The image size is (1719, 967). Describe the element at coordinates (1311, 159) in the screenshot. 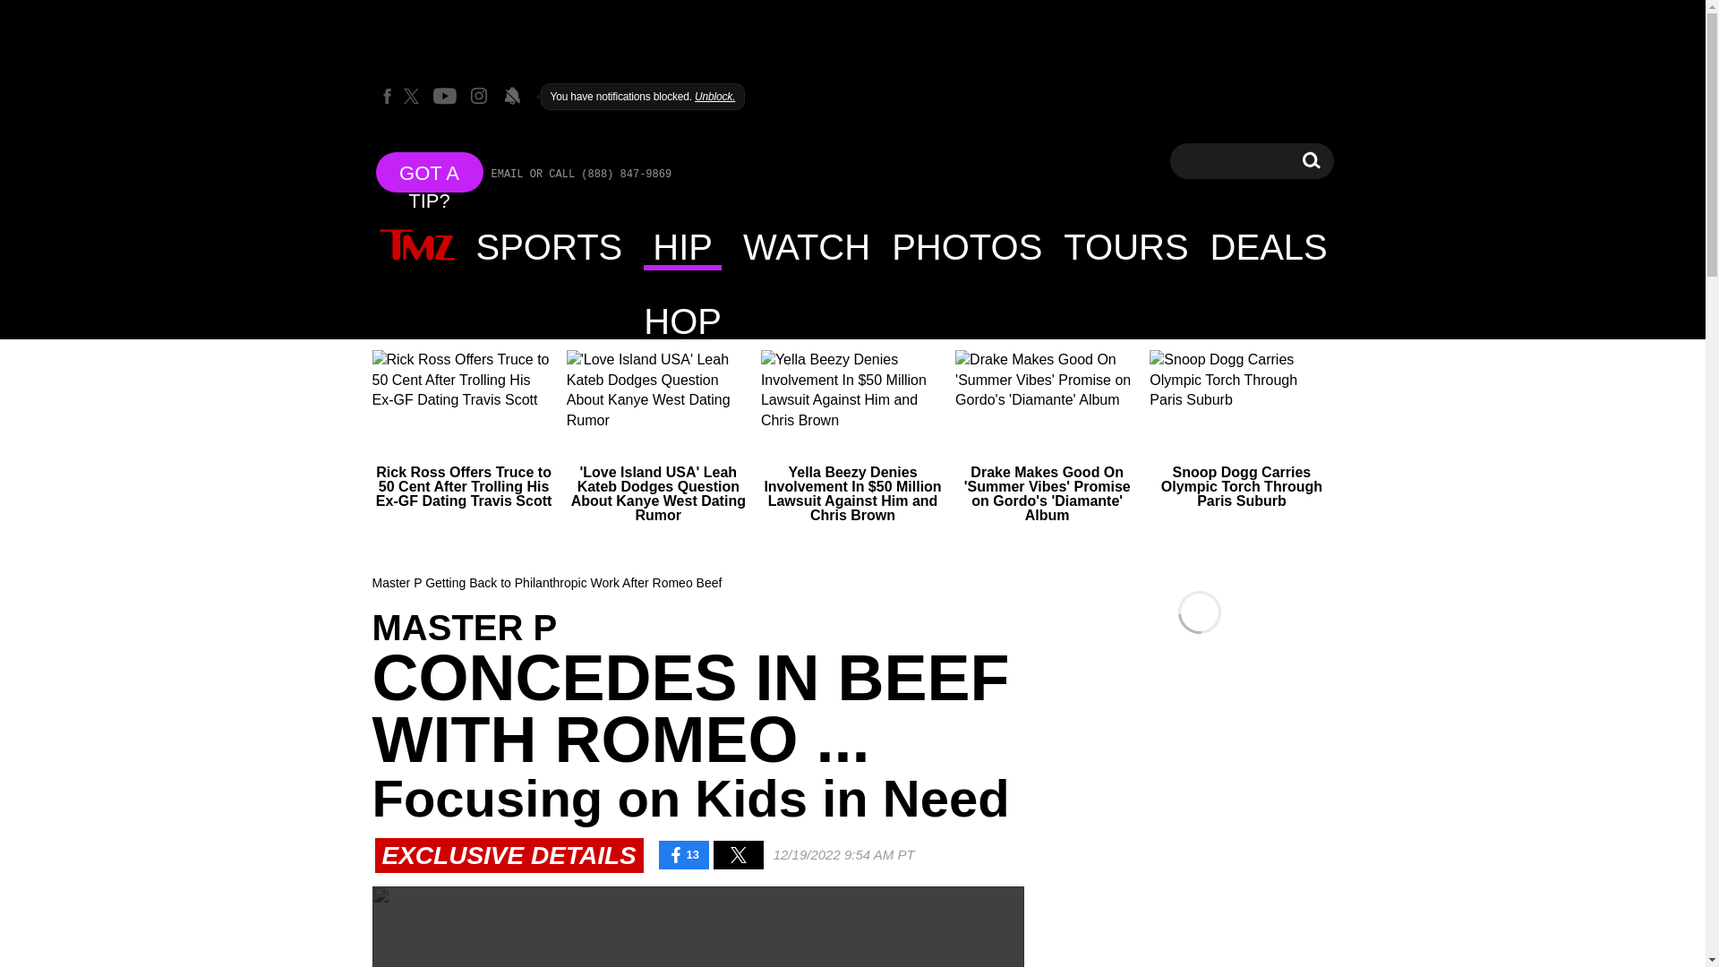

I see `Search` at that location.